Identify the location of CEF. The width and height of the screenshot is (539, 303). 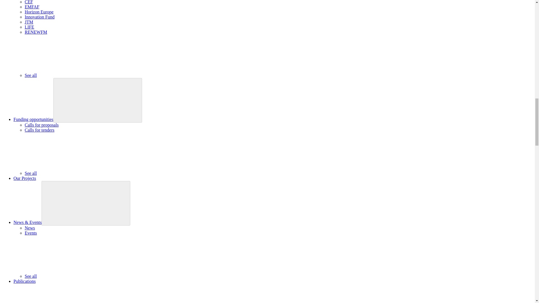
(29, 2).